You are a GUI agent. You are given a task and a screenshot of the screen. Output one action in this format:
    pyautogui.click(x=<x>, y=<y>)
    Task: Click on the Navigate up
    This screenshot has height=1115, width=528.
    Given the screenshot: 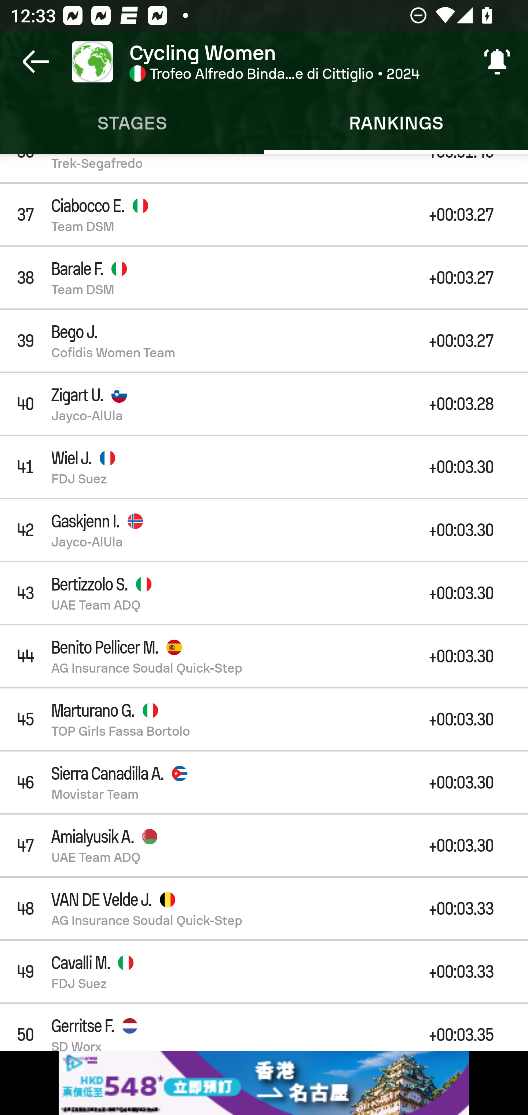 What is the action you would take?
    pyautogui.click(x=36, y=62)
    